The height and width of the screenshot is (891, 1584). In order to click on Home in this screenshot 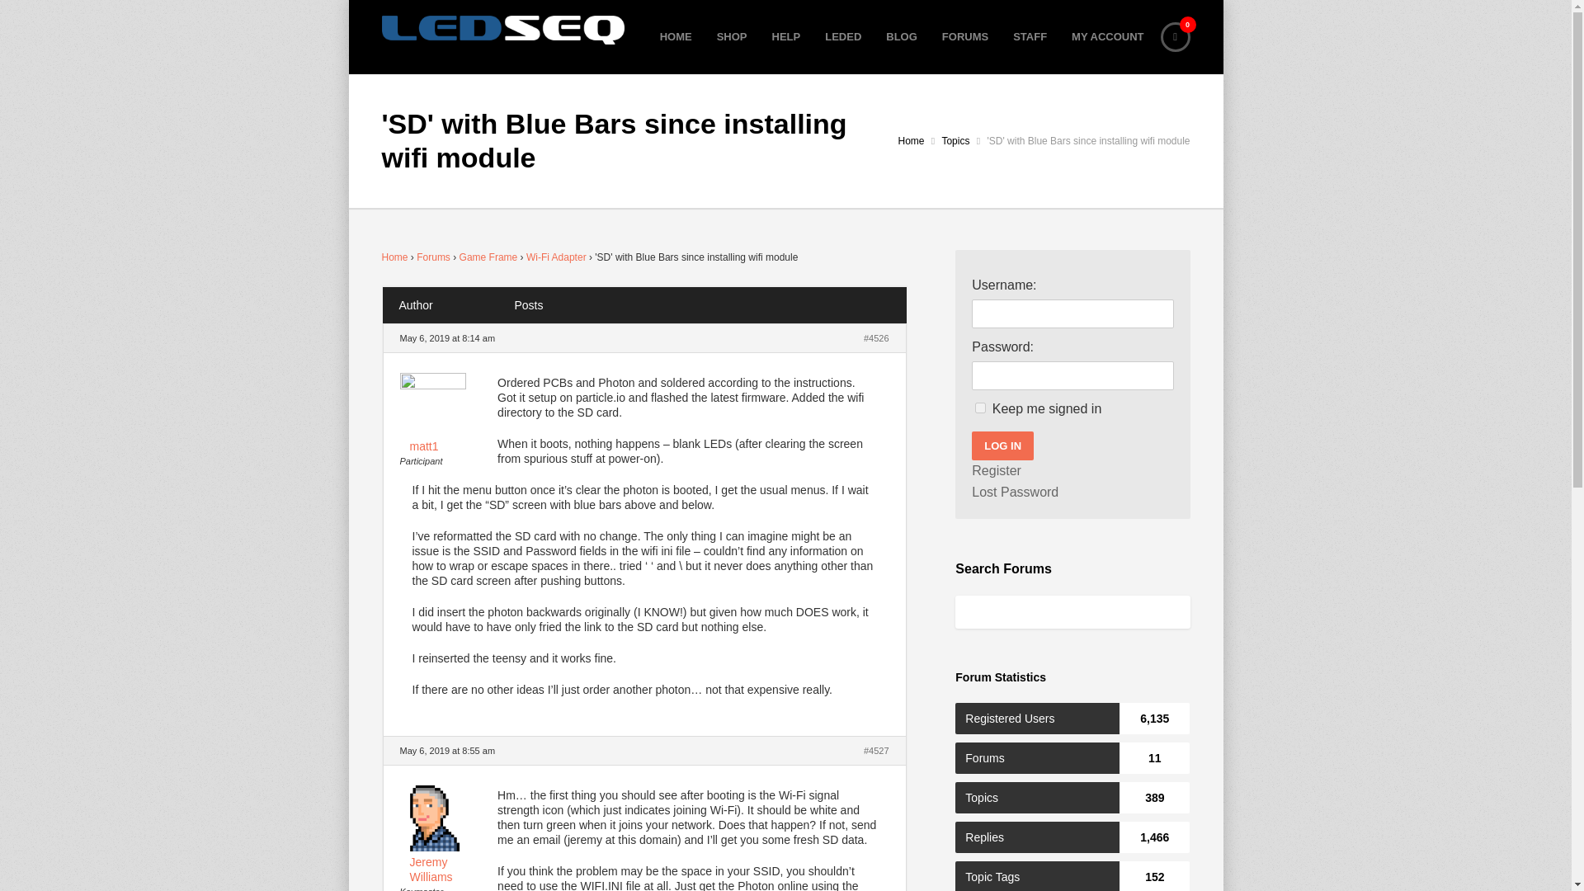, I will do `click(394, 257)`.